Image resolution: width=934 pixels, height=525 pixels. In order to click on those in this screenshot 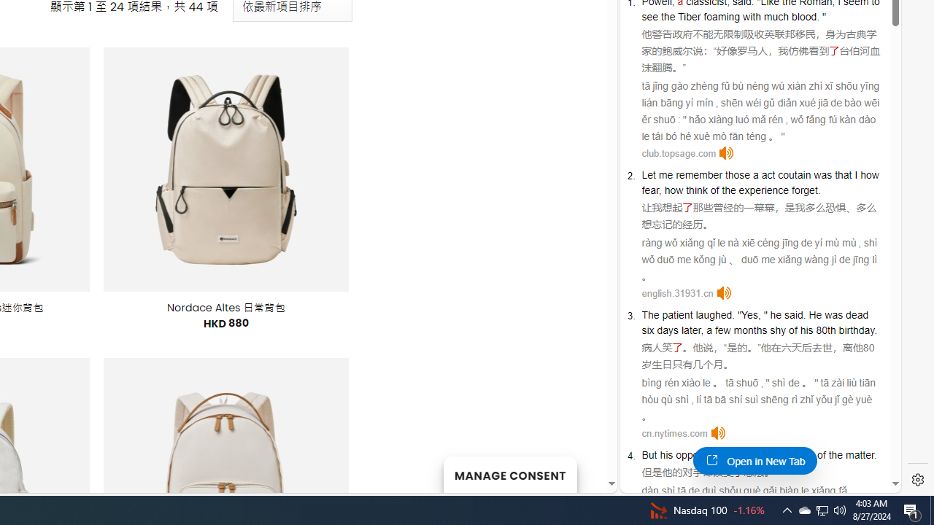, I will do `click(738, 174)`.